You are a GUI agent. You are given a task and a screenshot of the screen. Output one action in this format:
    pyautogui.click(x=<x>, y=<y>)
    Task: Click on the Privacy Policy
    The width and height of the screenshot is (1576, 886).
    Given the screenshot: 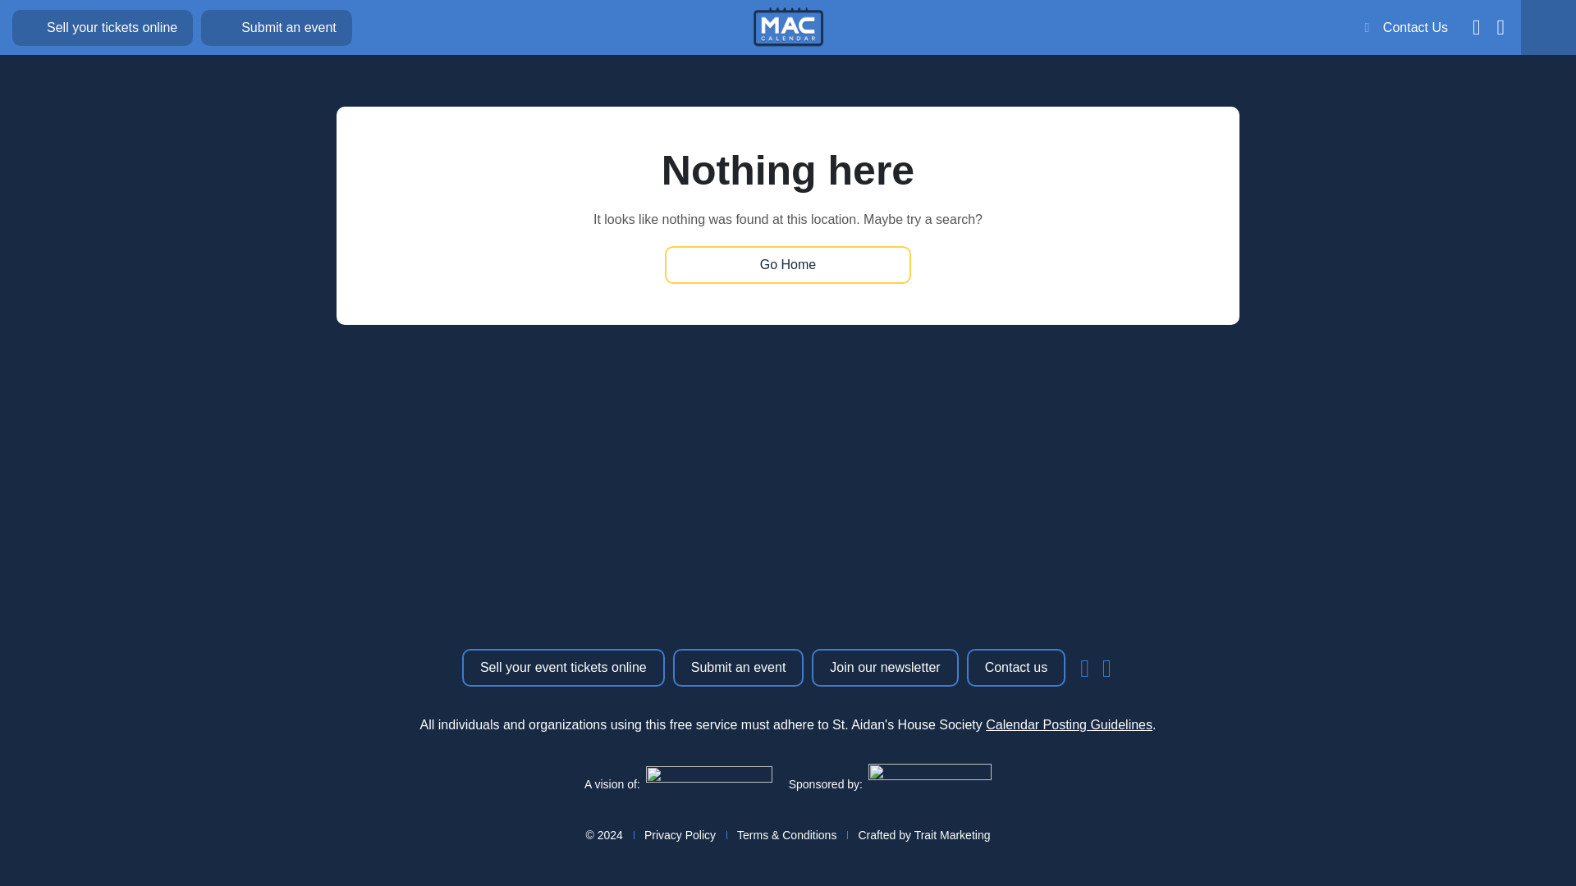 What is the action you would take?
    pyautogui.click(x=680, y=835)
    